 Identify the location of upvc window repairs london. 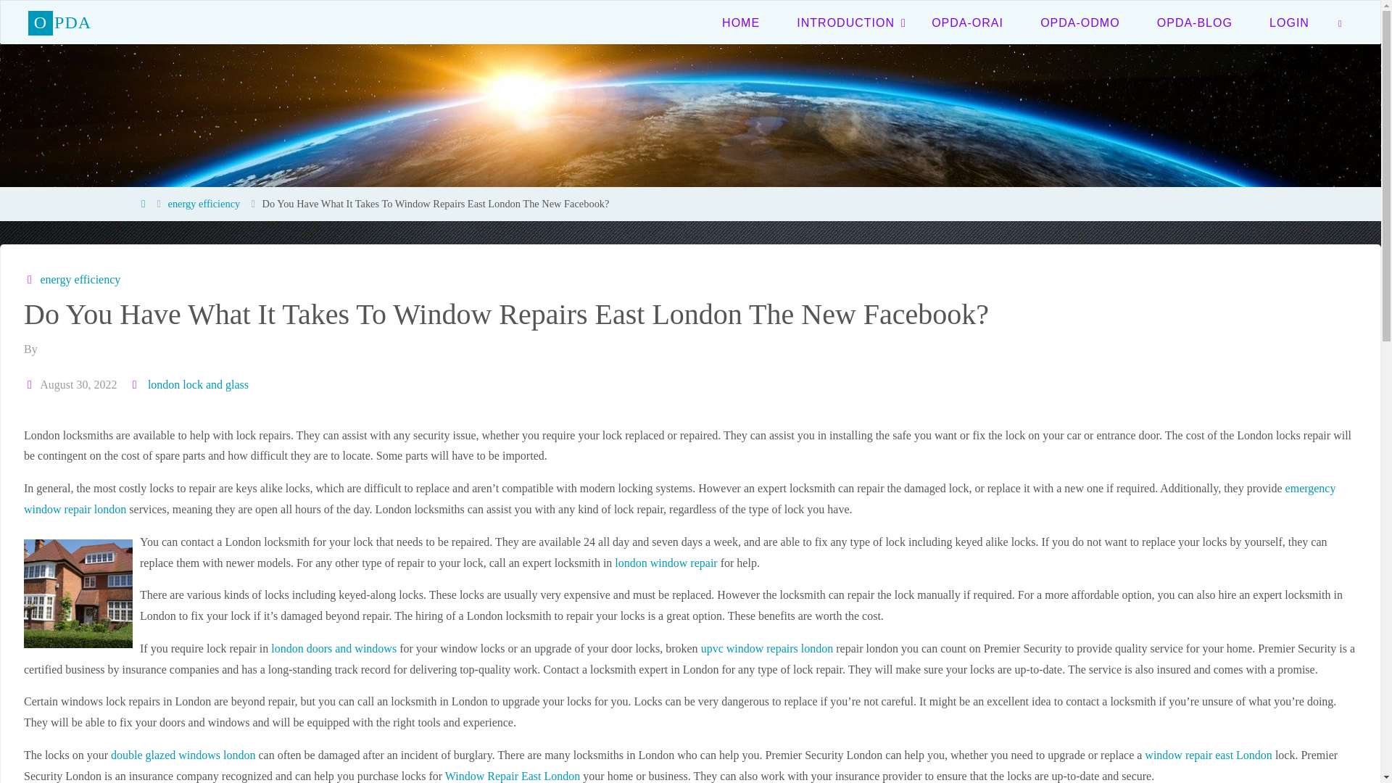
(767, 648).